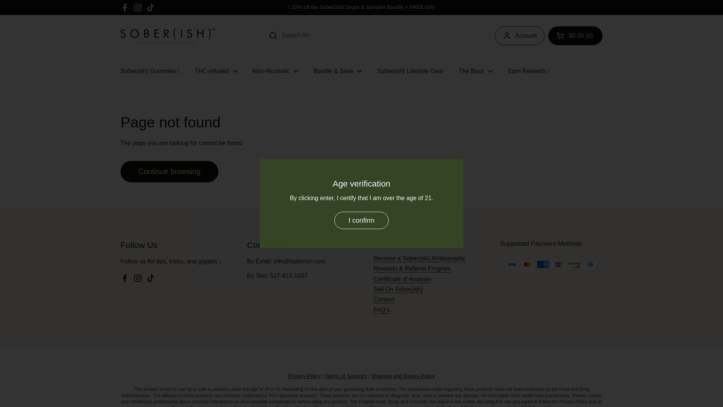  I want to click on The Buzz, so click(476, 71).